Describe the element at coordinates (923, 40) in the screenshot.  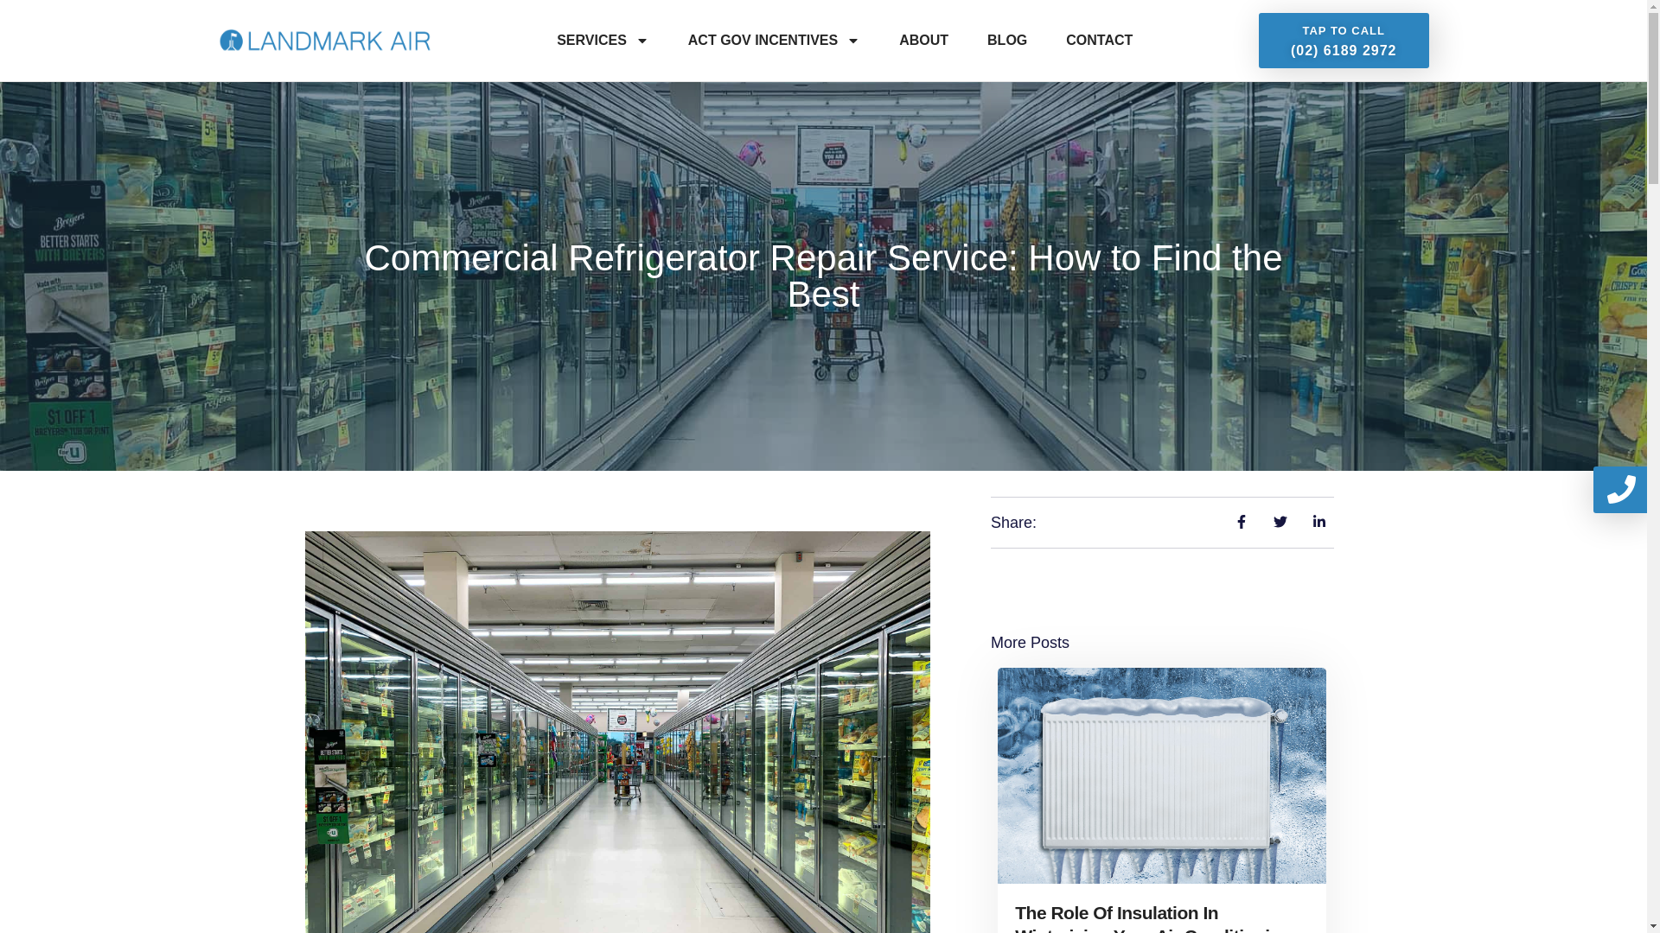
I see `ABOUT` at that location.